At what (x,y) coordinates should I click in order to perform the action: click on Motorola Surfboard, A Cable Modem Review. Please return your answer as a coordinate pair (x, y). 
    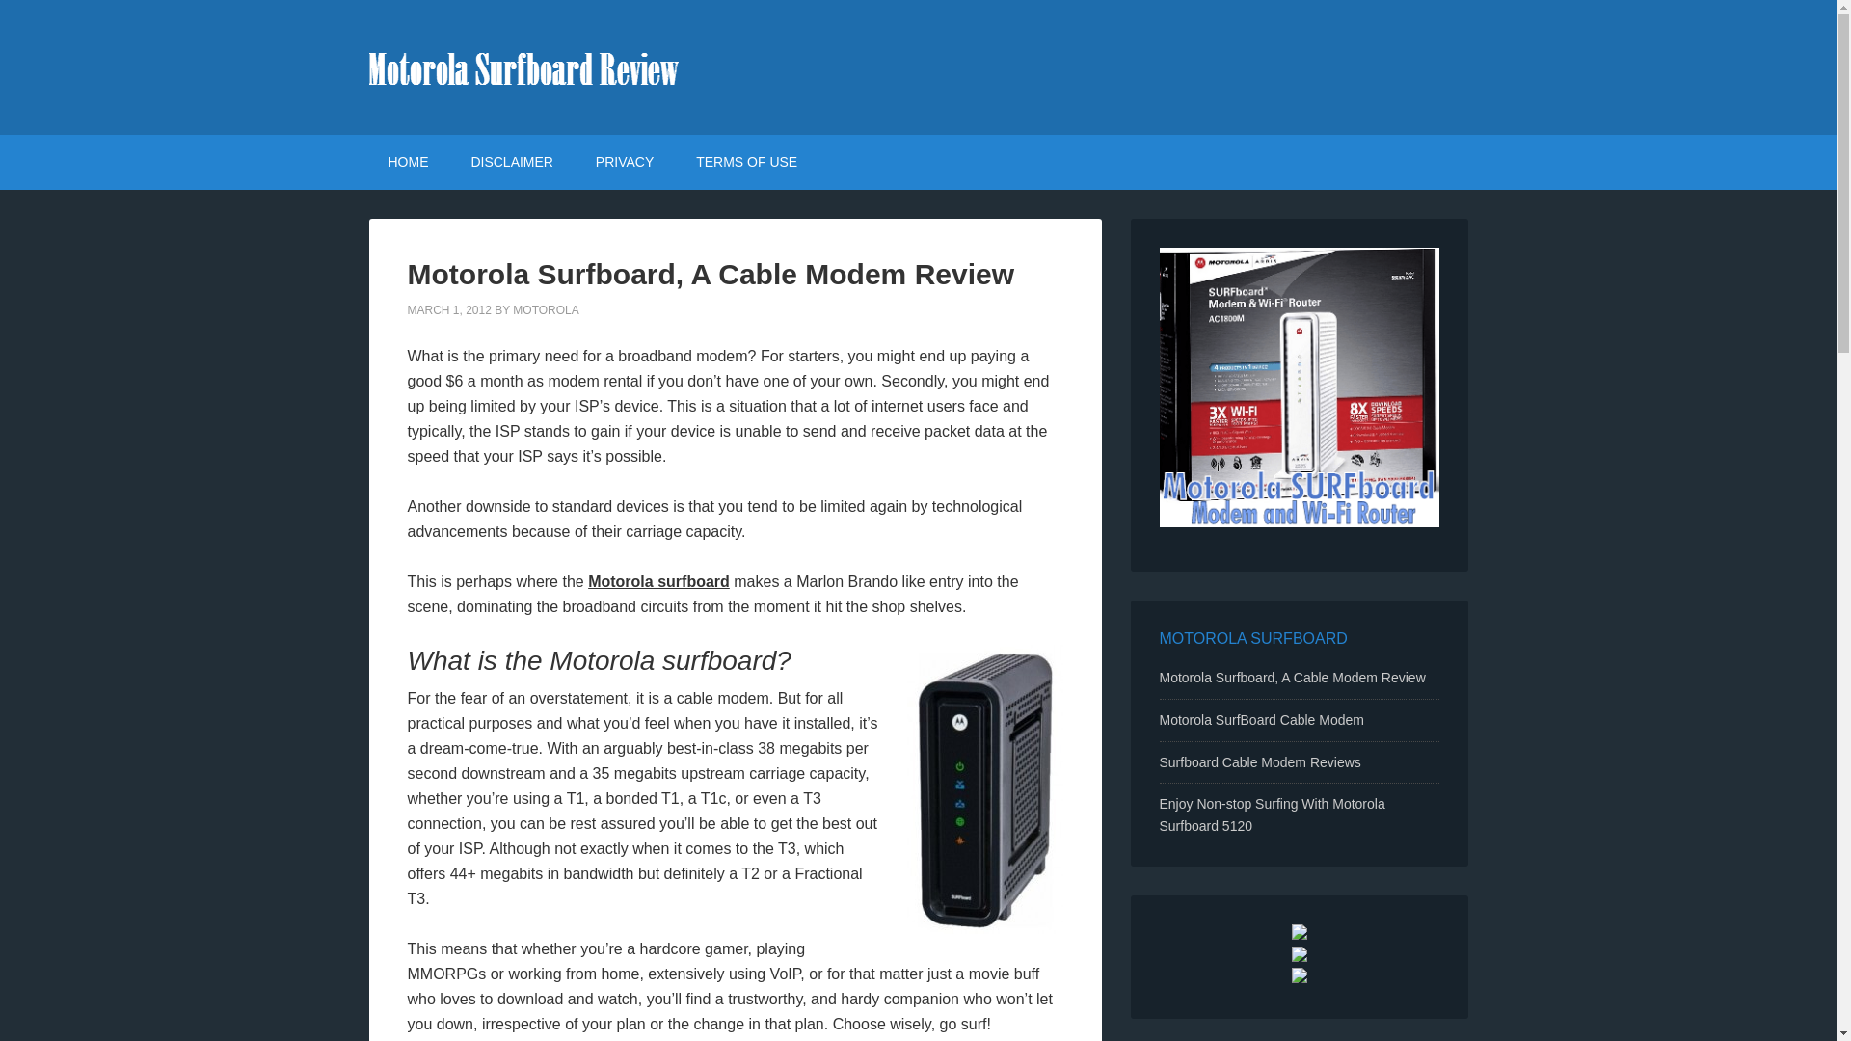
    Looking at the image, I should click on (711, 274).